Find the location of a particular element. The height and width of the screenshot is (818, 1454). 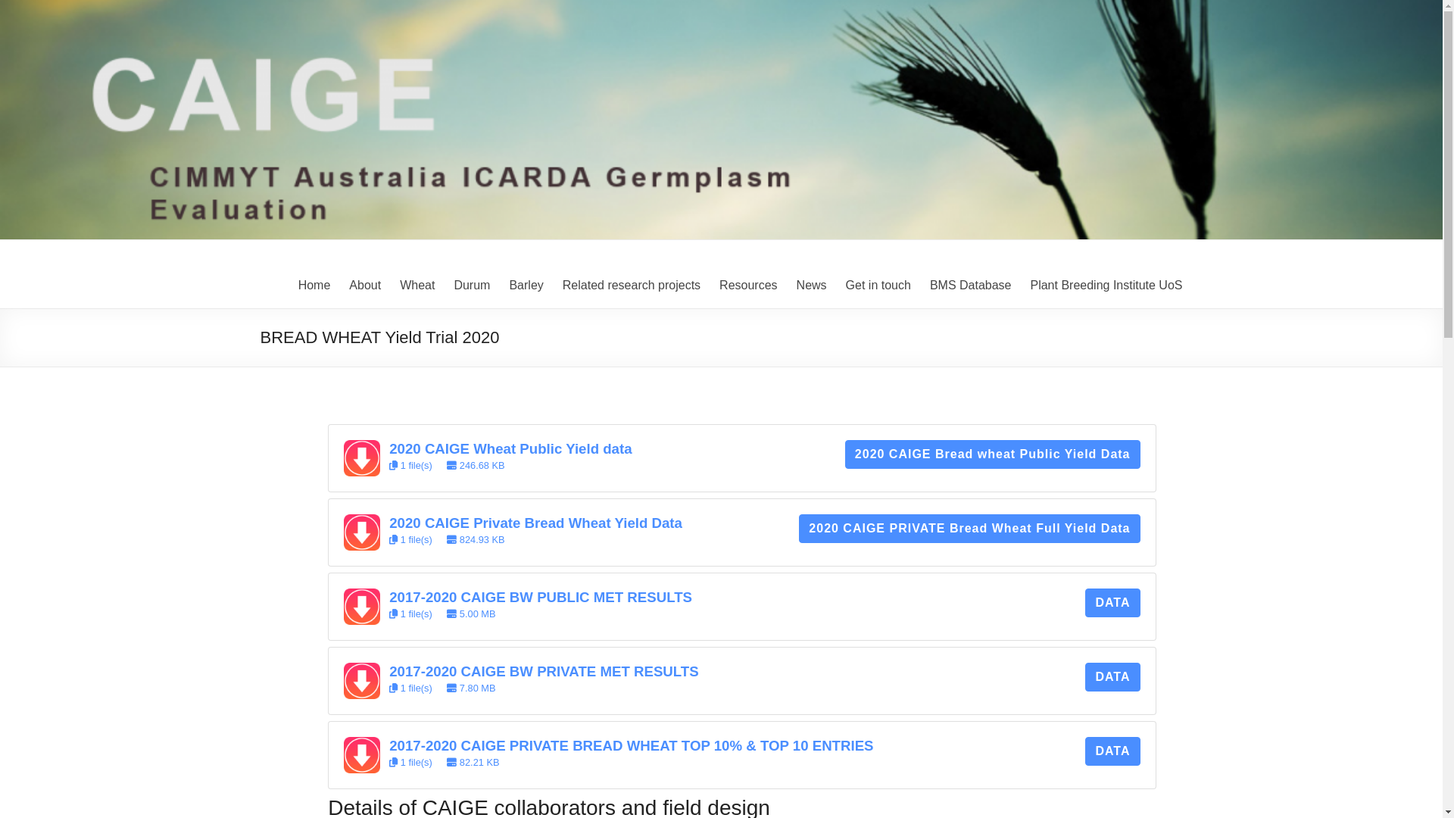

DATA is located at coordinates (1112, 677).